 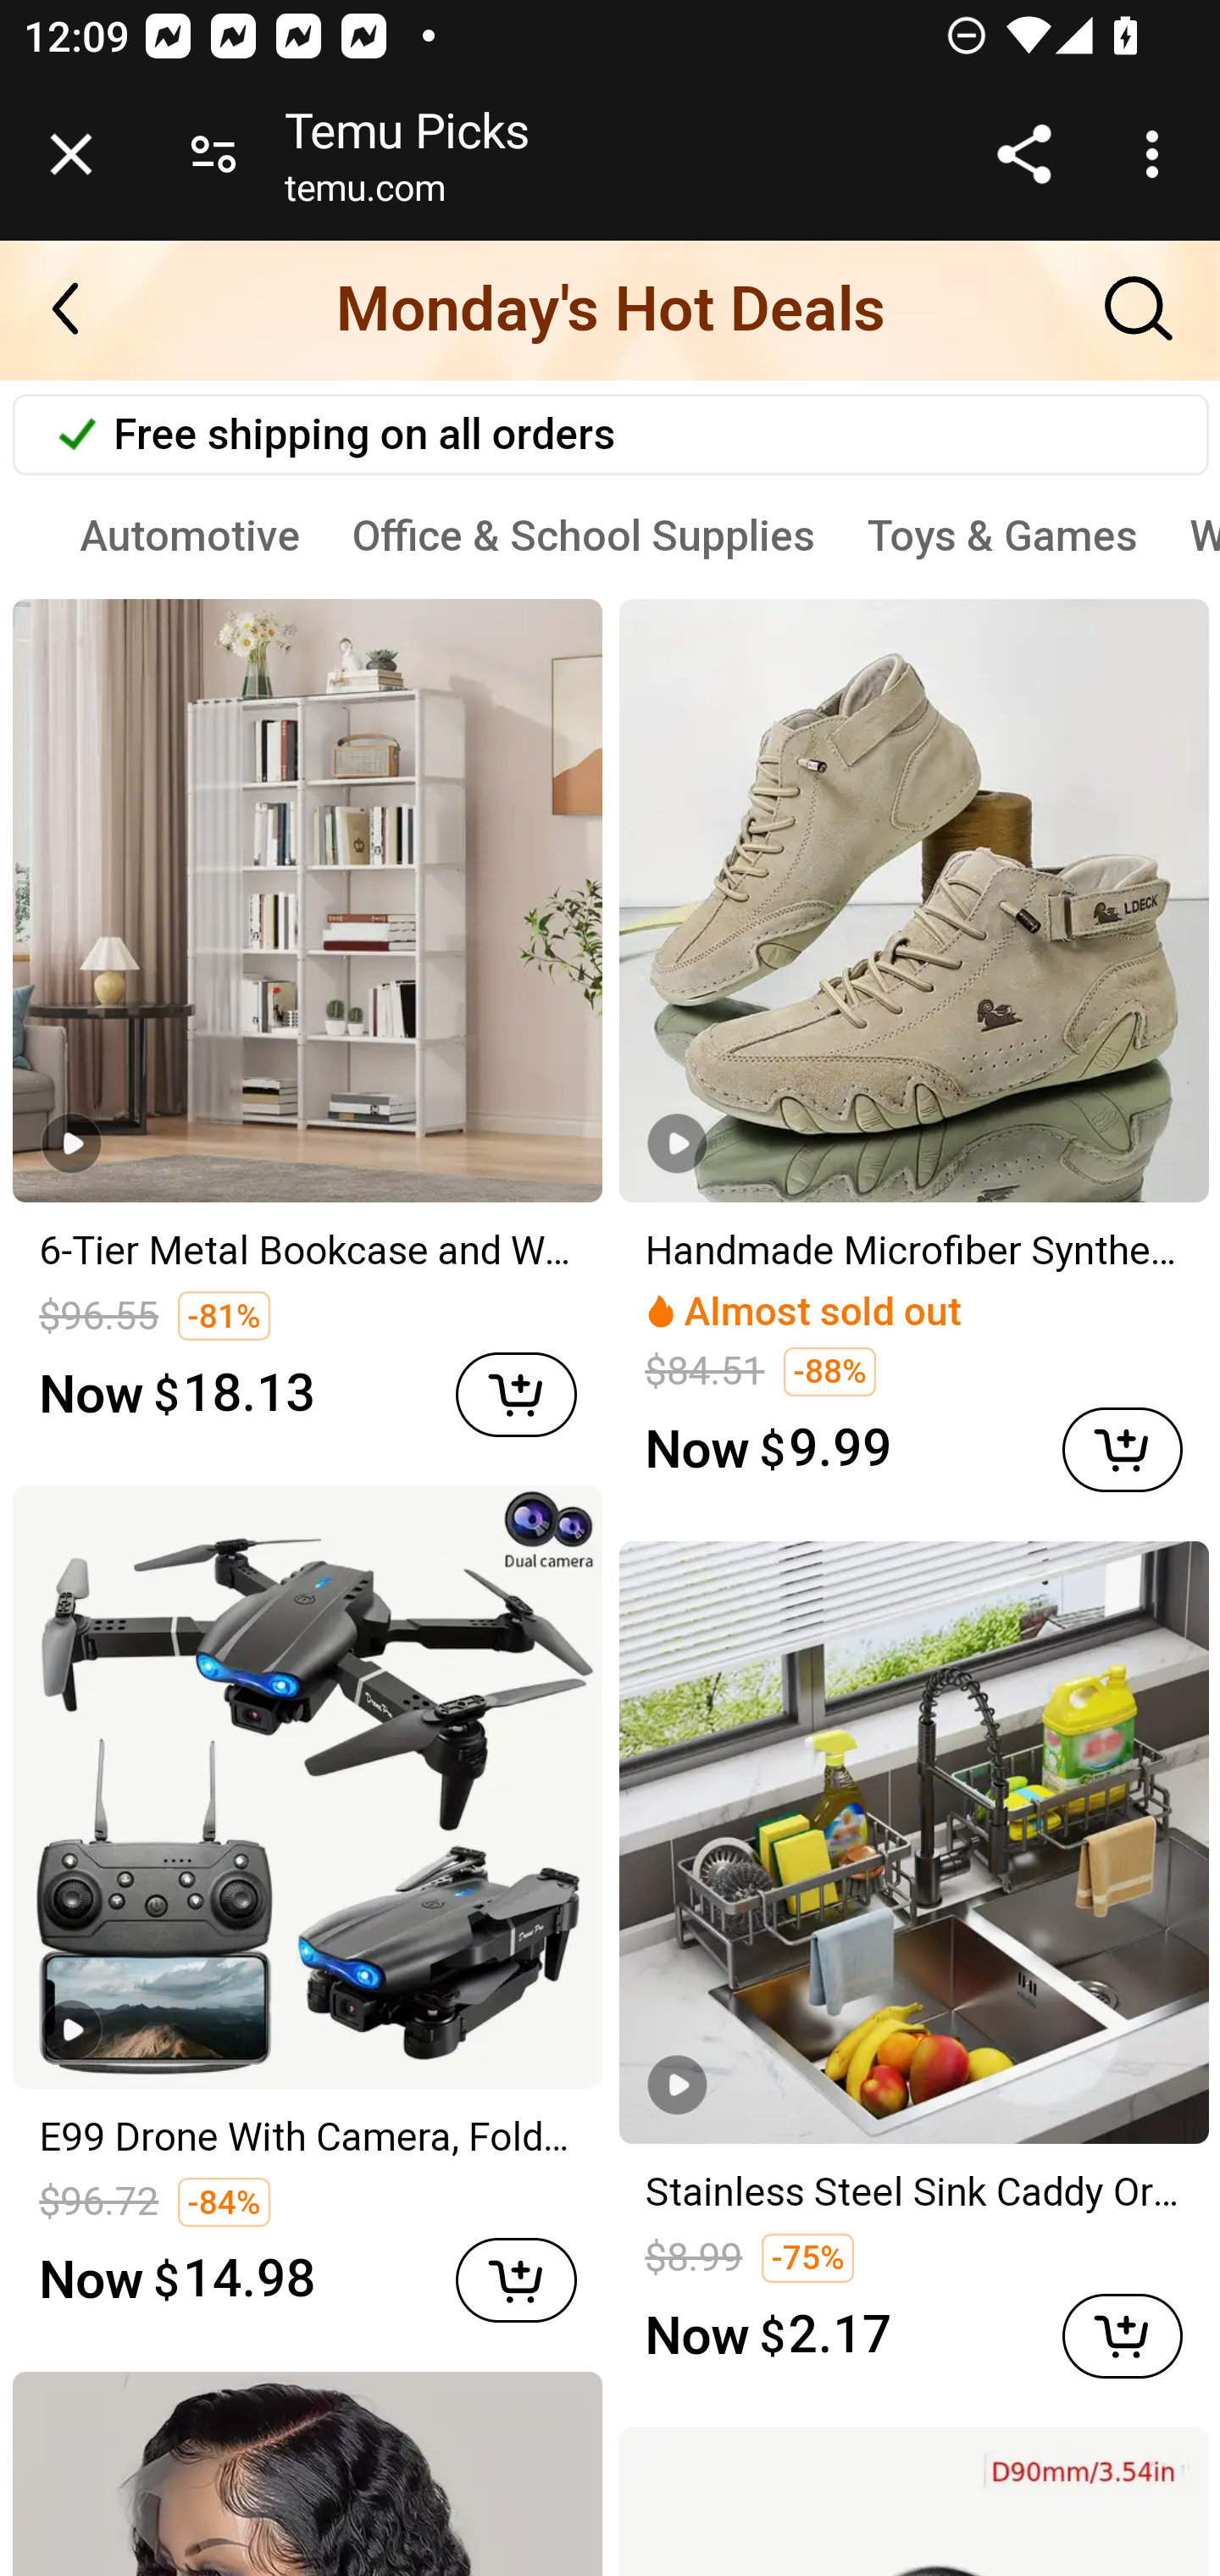 I want to click on temu.com, so click(x=364, y=194).